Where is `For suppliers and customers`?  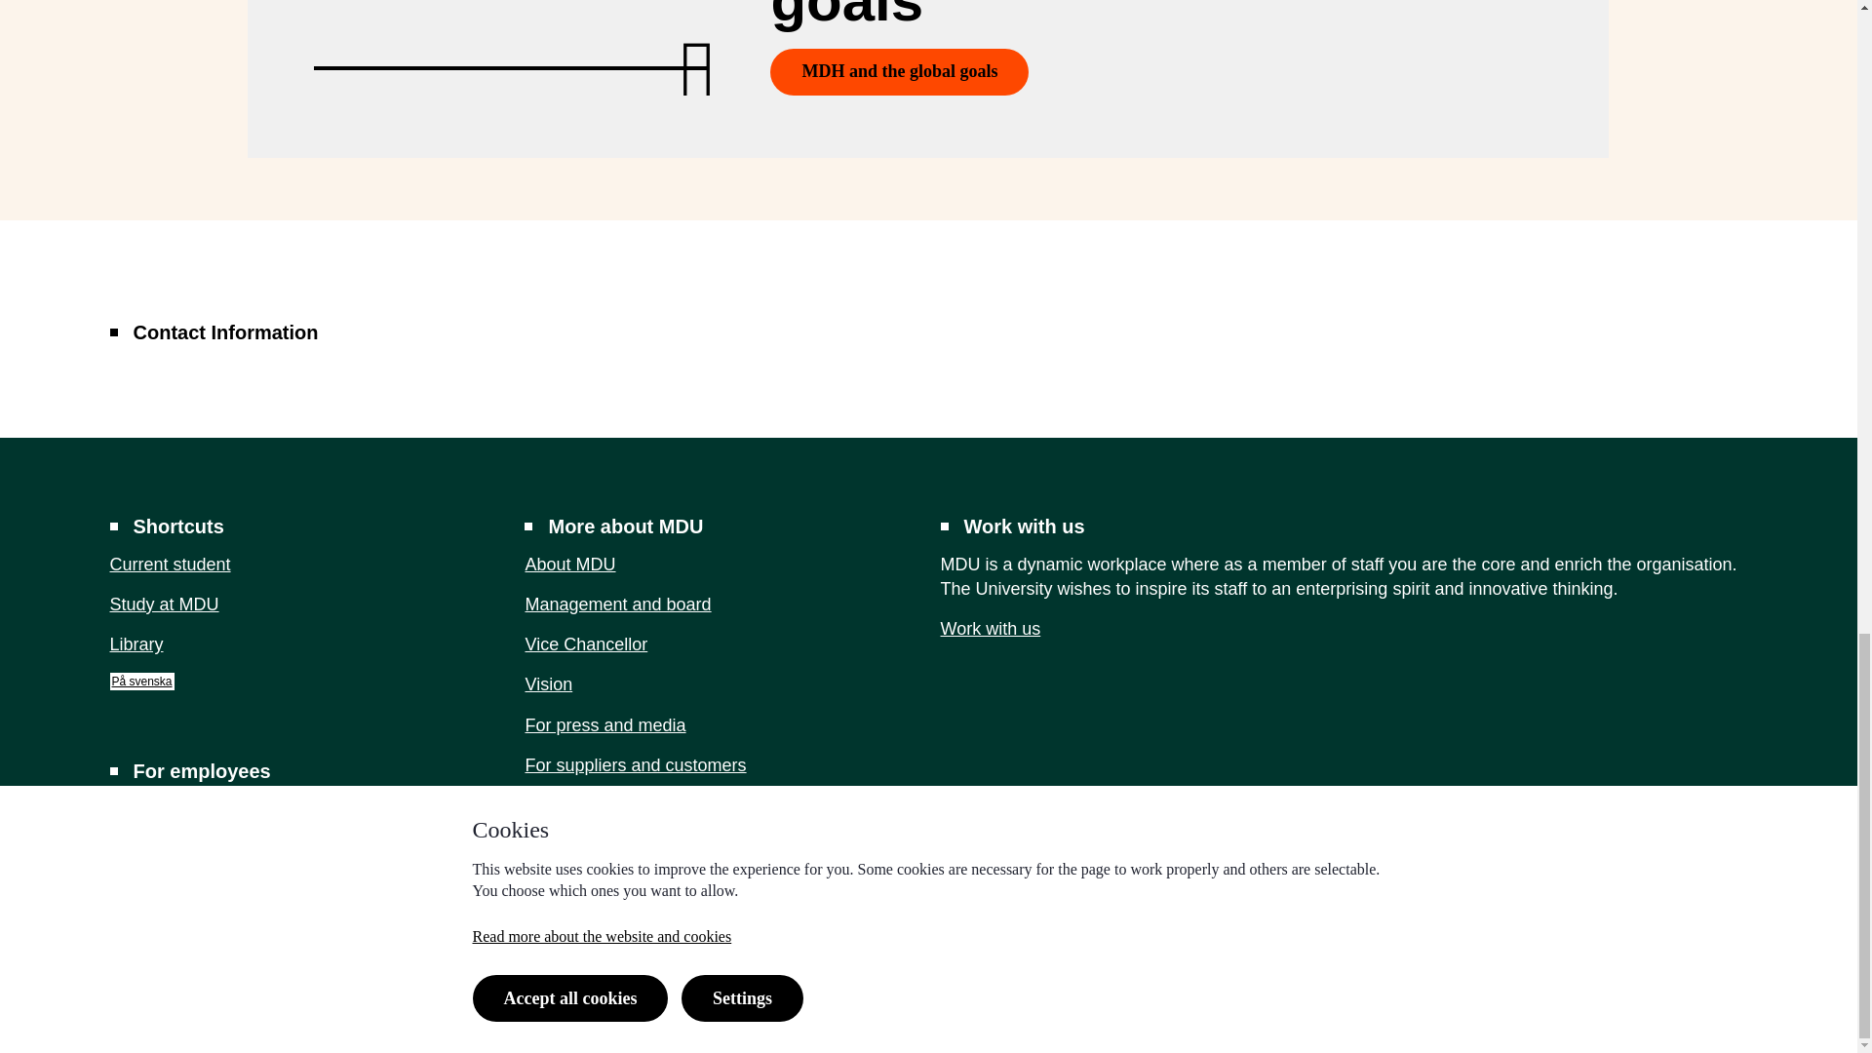
For suppliers and customers is located at coordinates (634, 764).